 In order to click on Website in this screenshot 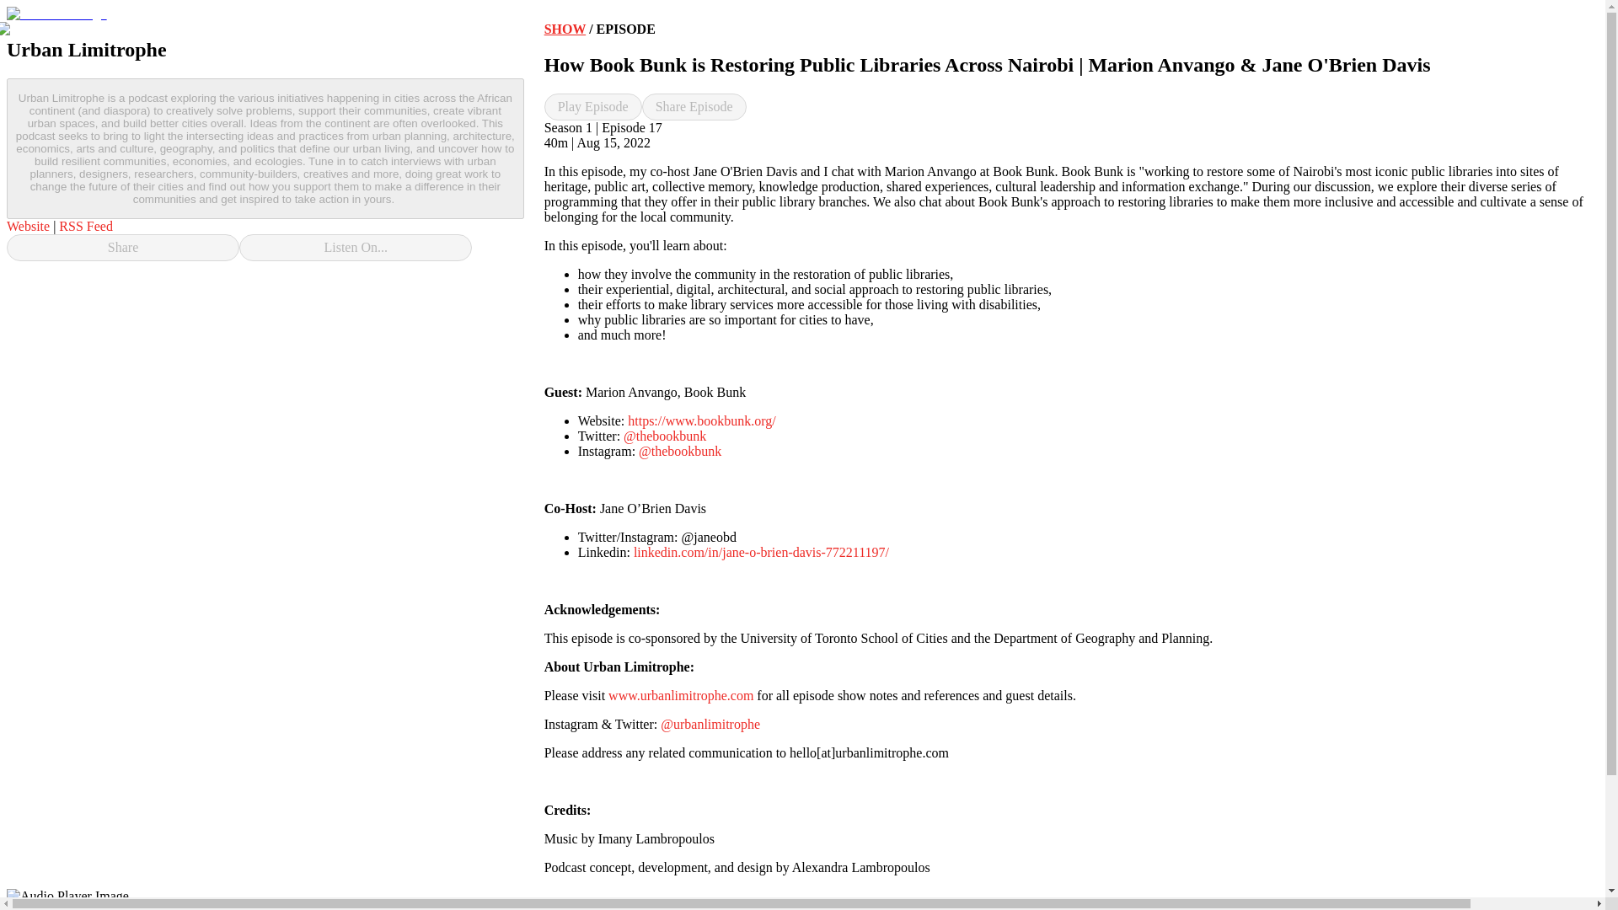, I will do `click(28, 226)`.